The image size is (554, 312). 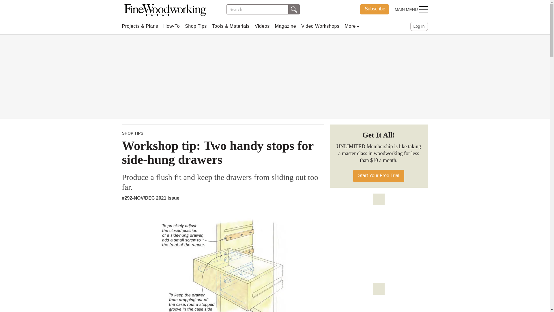 What do you see at coordinates (294, 9) in the screenshot?
I see `MAGNIFYING GLASS ICON` at bounding box center [294, 9].